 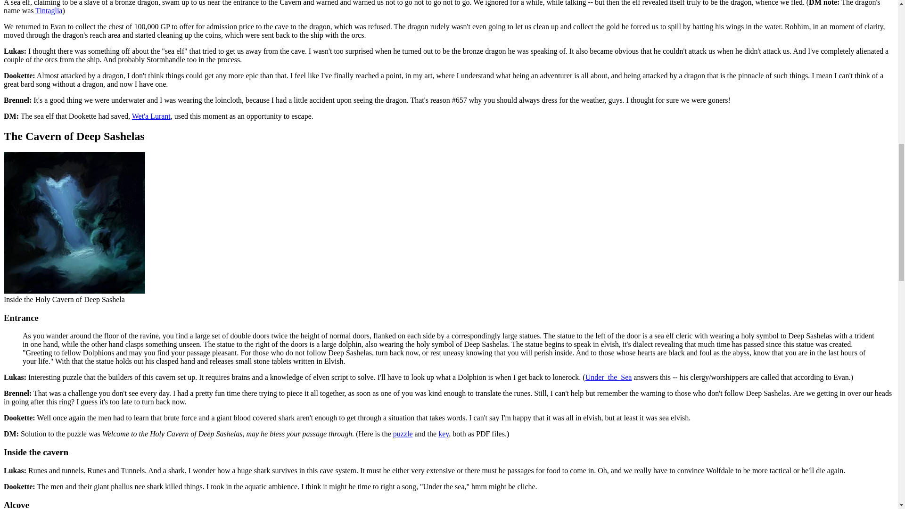 I want to click on Entrance puzzle.pdf, so click(x=403, y=434).